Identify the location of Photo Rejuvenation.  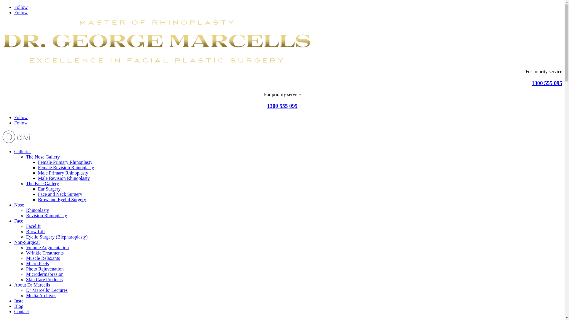
(45, 269).